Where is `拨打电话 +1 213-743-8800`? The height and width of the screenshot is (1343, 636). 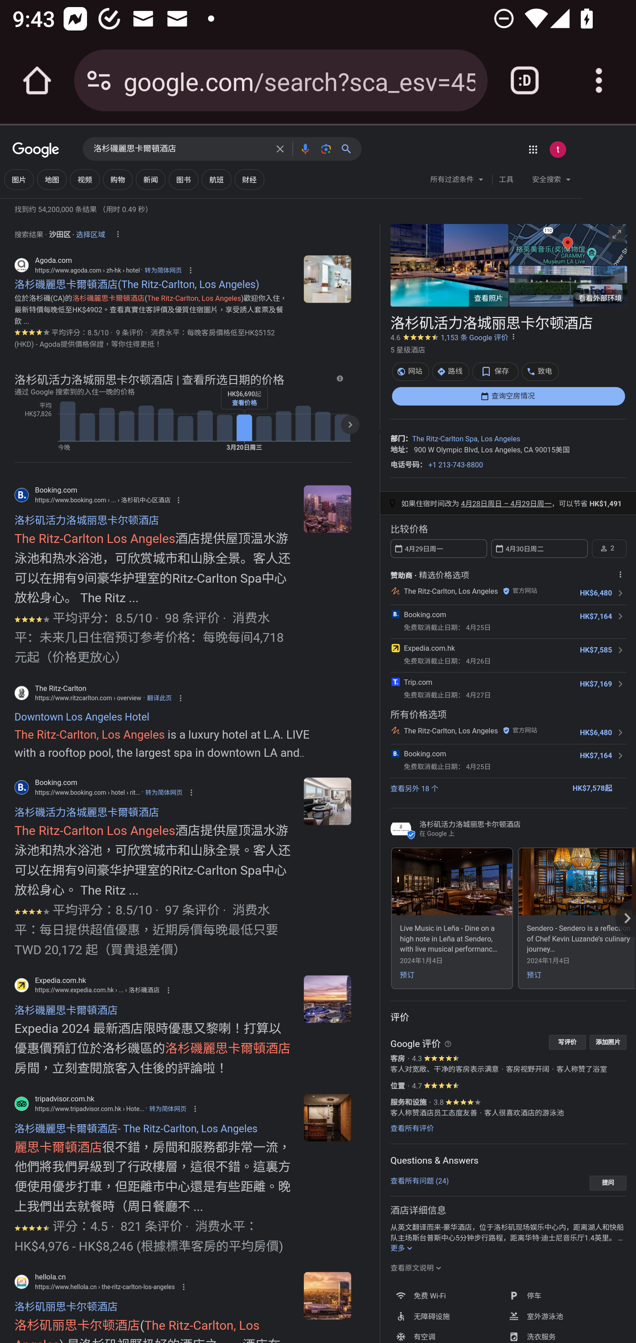 拨打电话 +1 213-743-8800 is located at coordinates (456, 464).